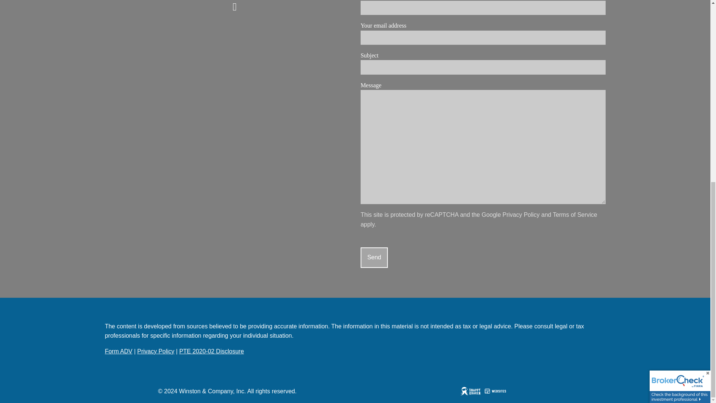 The height and width of the screenshot is (403, 716). I want to click on Form ADV, so click(119, 352).